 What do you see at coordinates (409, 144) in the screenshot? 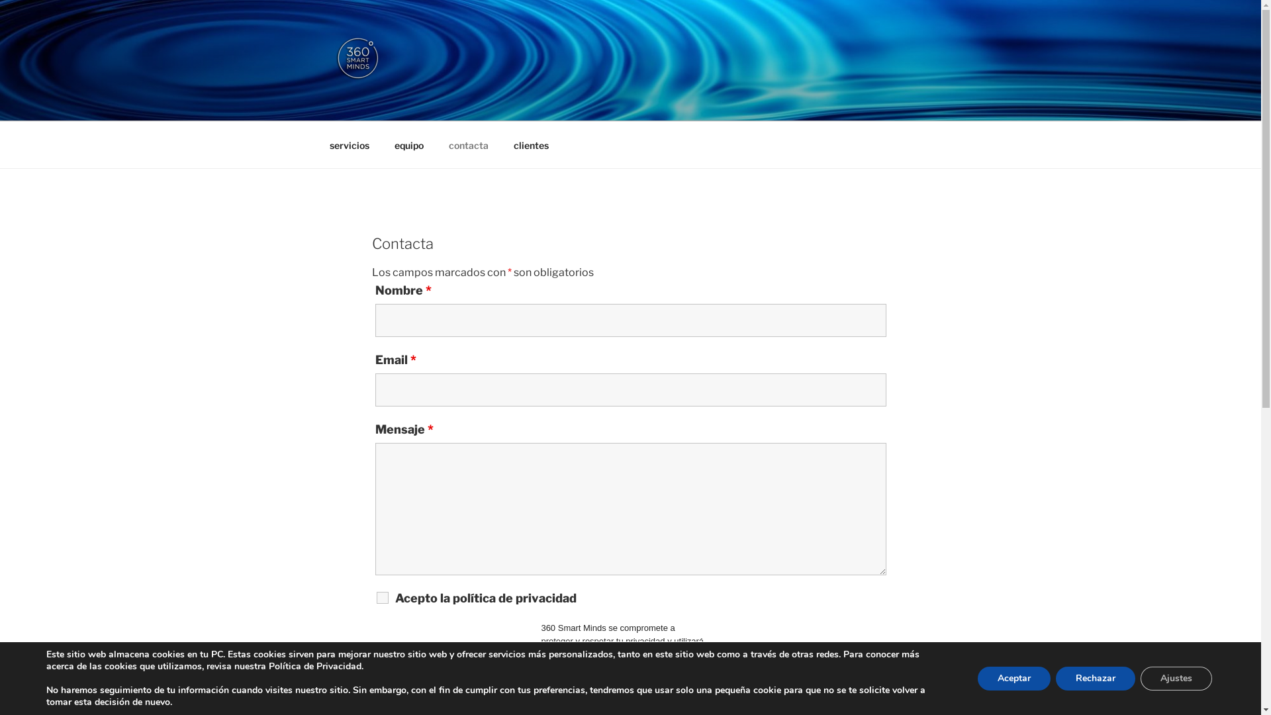
I see `equipo` at bounding box center [409, 144].